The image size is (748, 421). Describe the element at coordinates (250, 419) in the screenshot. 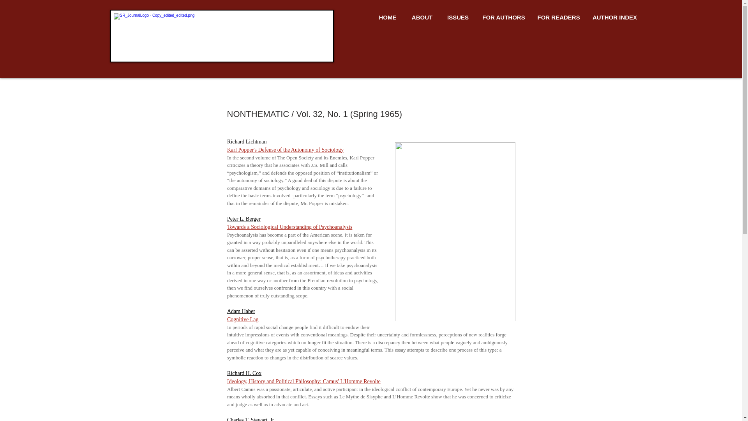

I see `Charles T. Stewart, Jr.` at that location.